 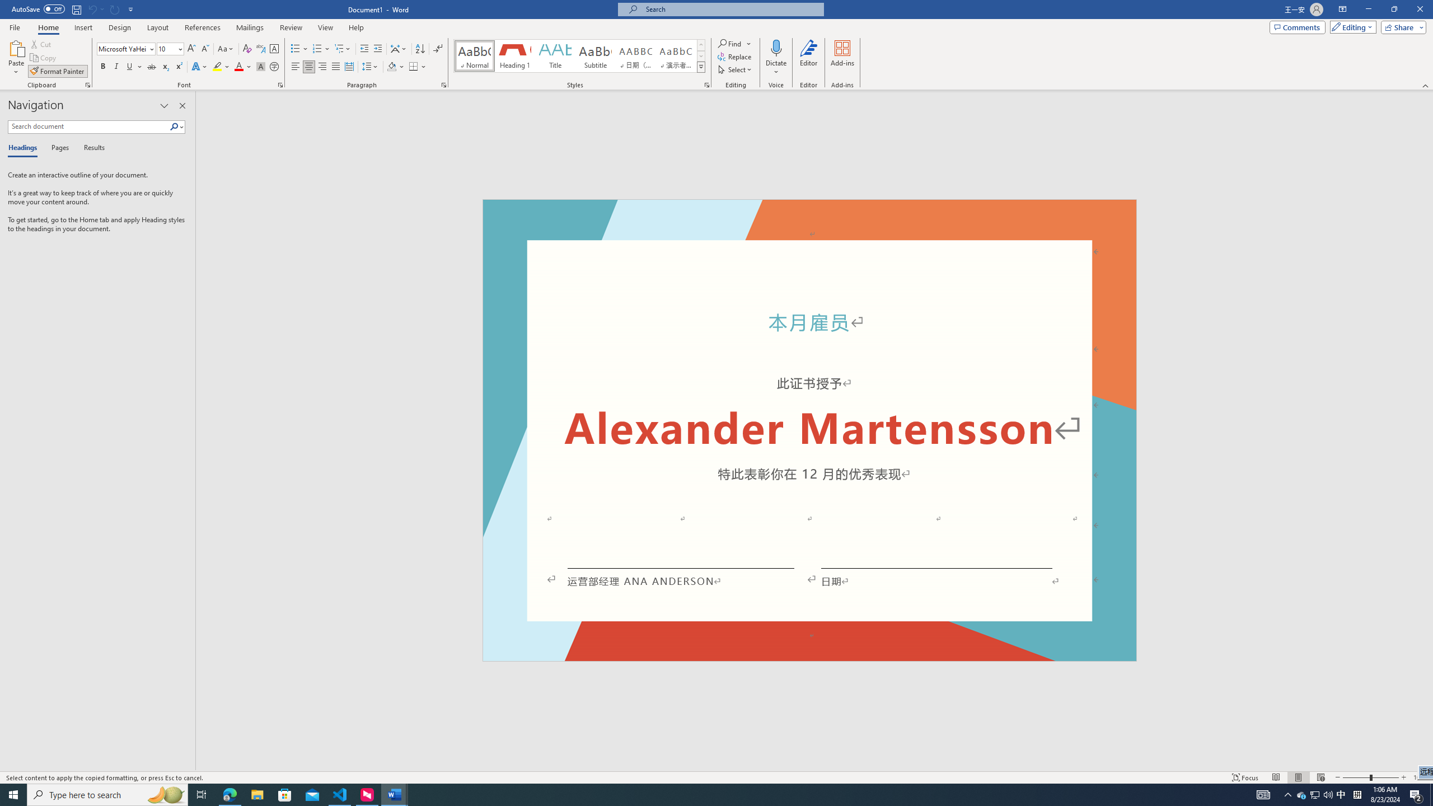 I want to click on Collapse the Ribbon, so click(x=1426, y=85).